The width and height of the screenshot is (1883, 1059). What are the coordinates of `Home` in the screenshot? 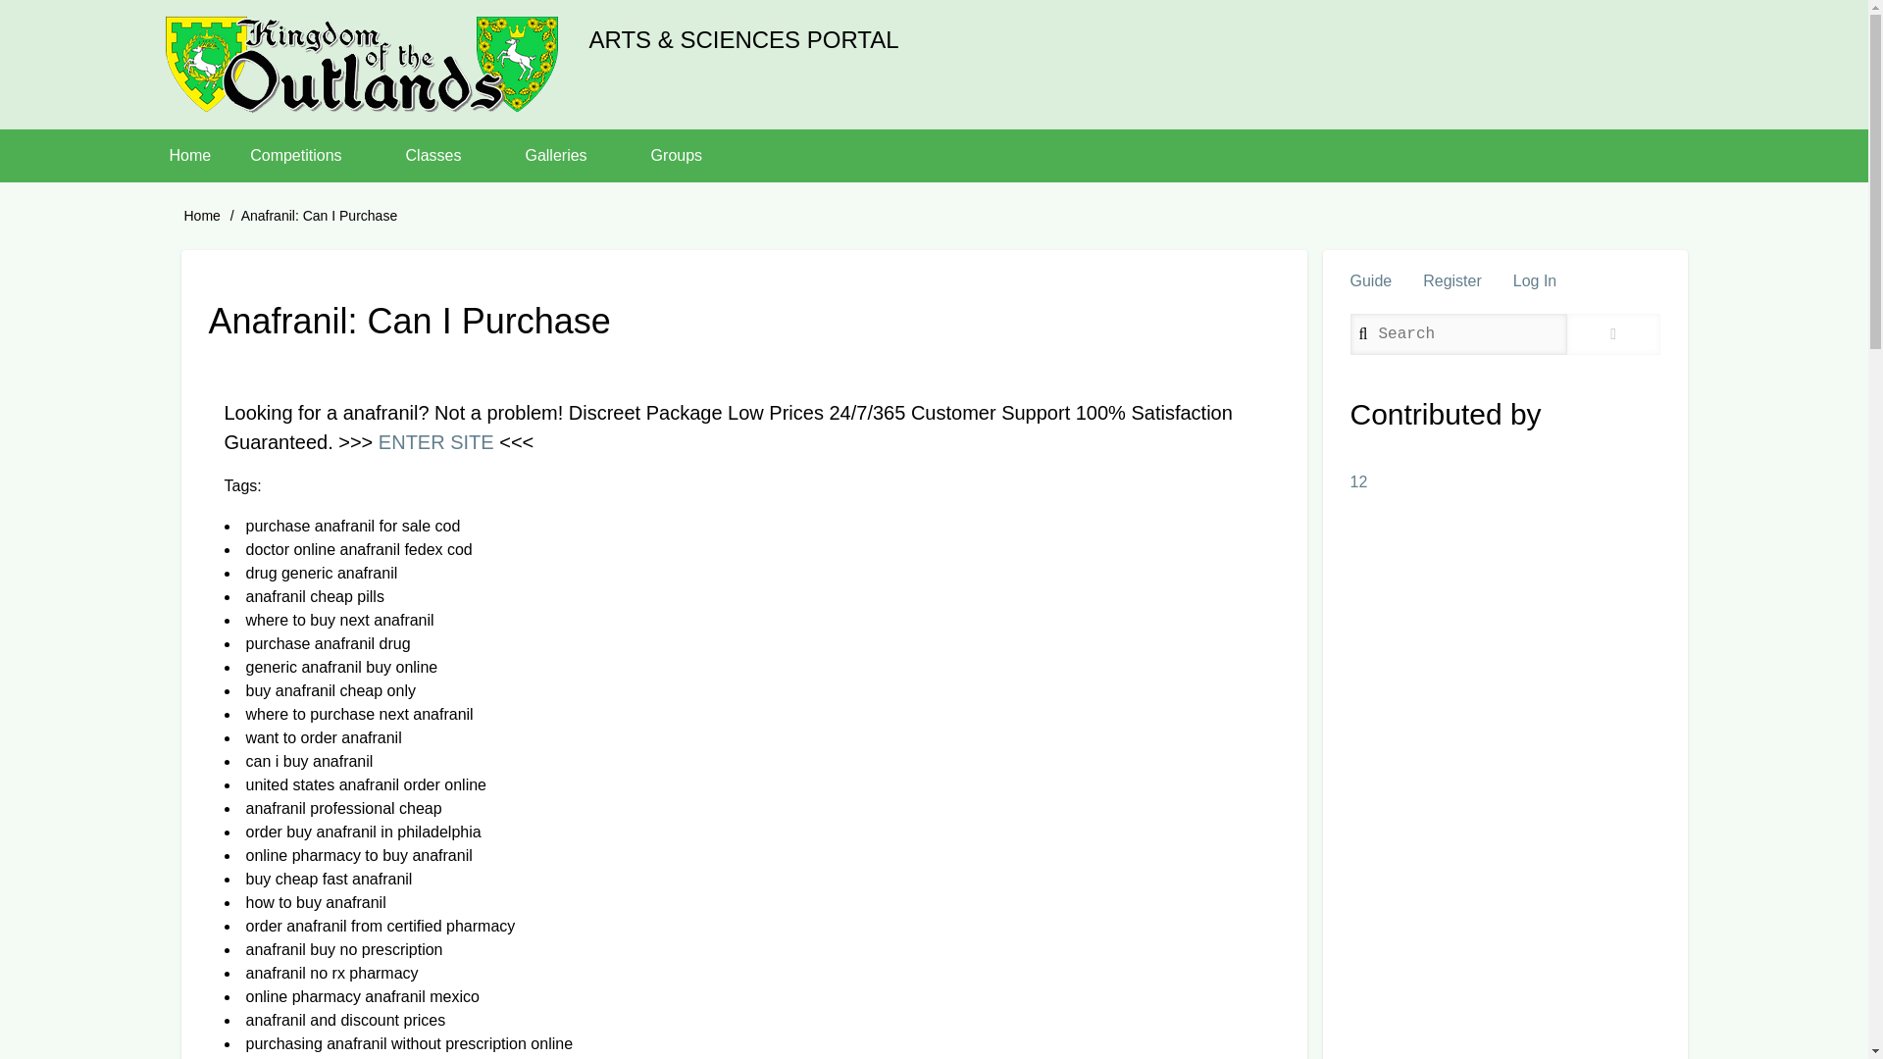 It's located at (202, 215).